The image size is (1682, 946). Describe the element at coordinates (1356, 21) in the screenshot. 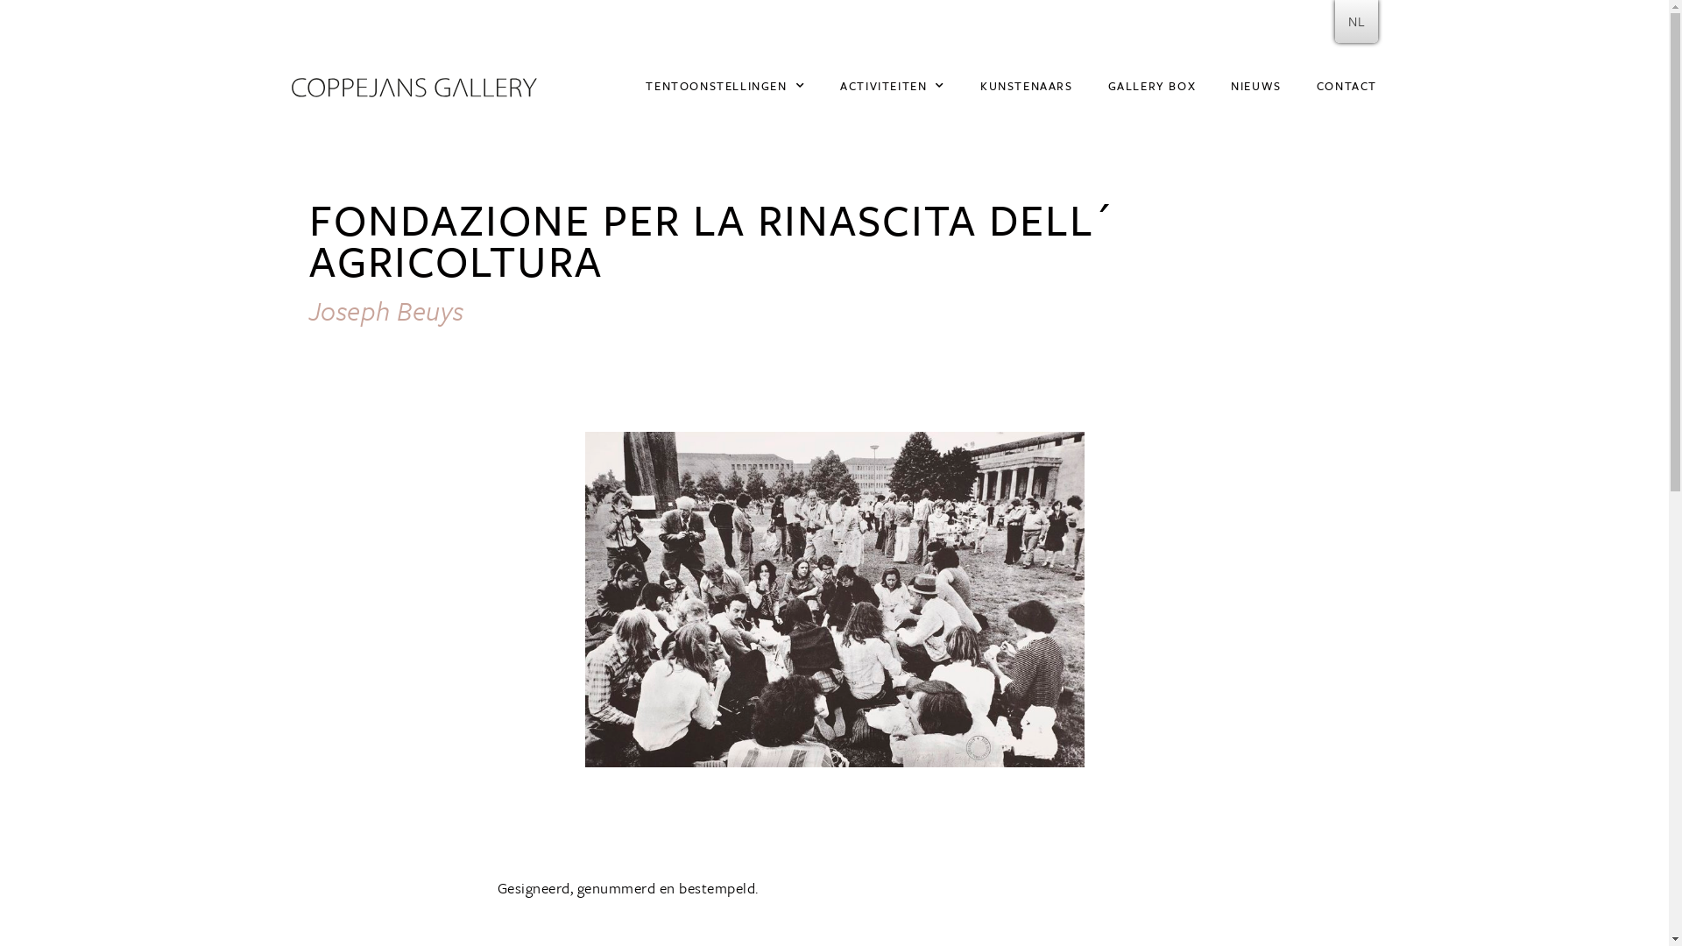

I see `NL` at that location.